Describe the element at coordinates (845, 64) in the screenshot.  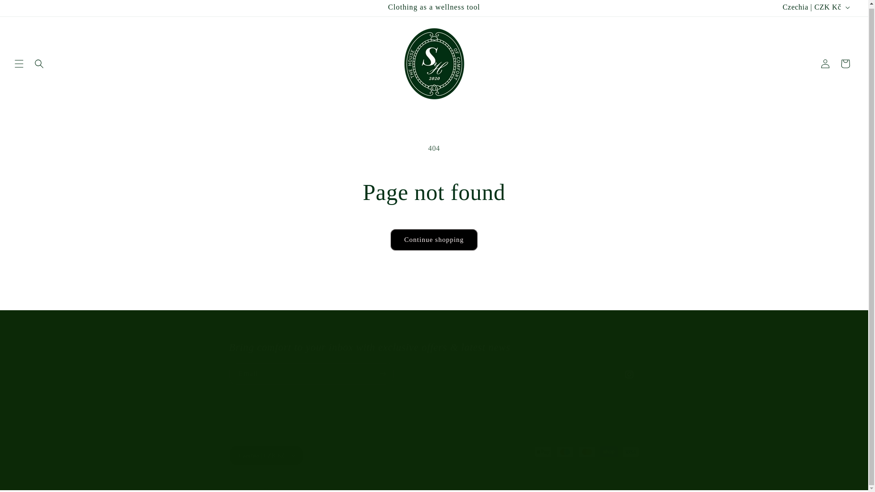
I see `Cart` at that location.